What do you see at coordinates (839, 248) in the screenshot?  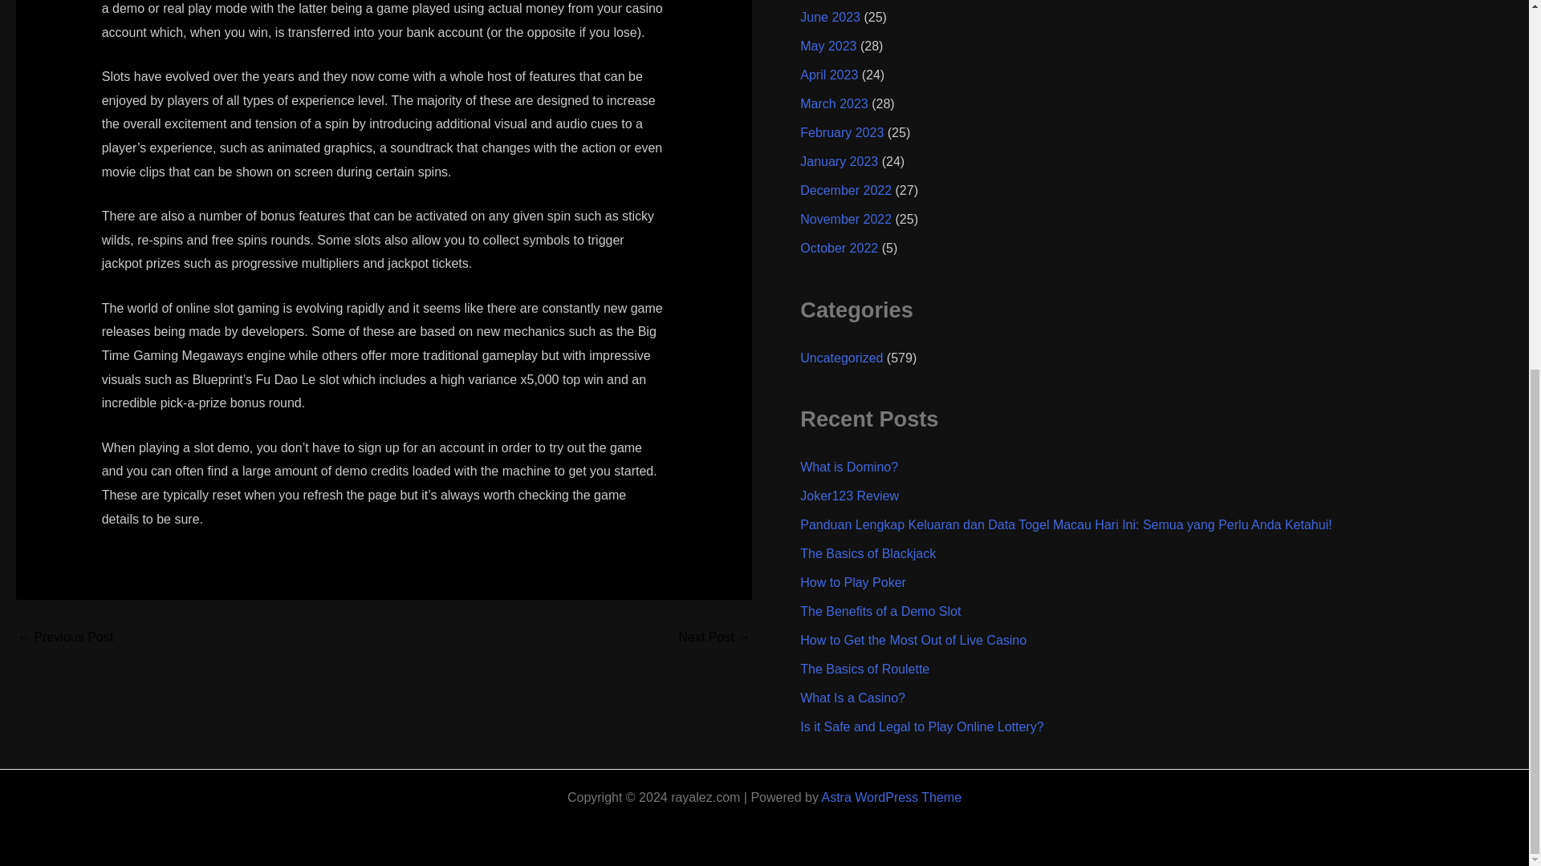 I see `October 2022` at bounding box center [839, 248].